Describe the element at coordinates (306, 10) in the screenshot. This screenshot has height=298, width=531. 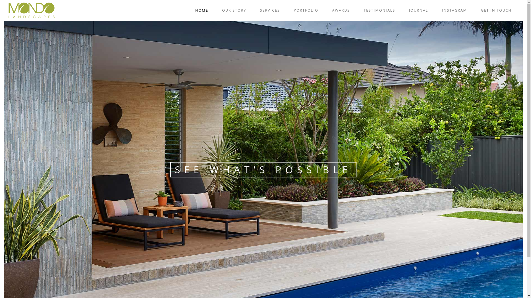
I see `PORTFOLIO` at that location.